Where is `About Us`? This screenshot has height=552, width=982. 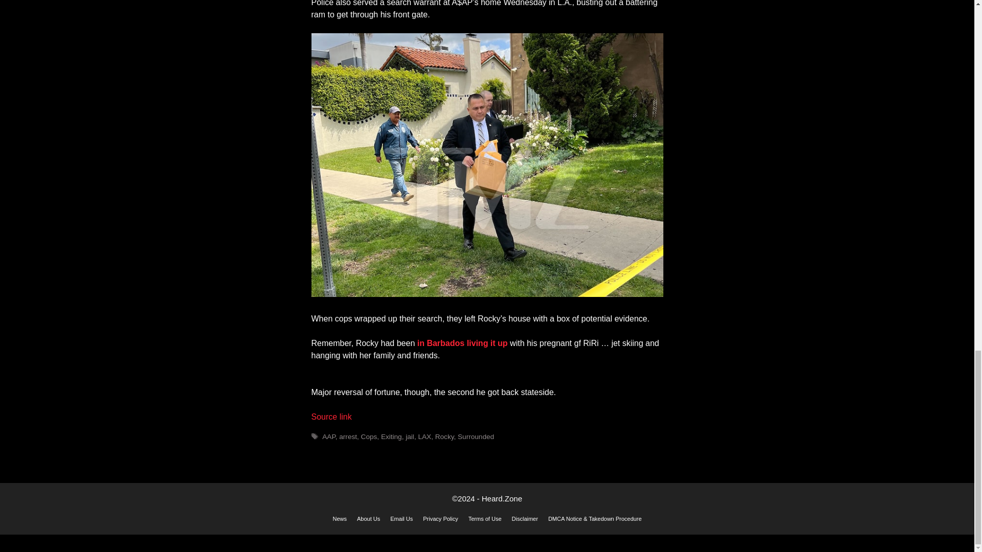
About Us is located at coordinates (368, 518).